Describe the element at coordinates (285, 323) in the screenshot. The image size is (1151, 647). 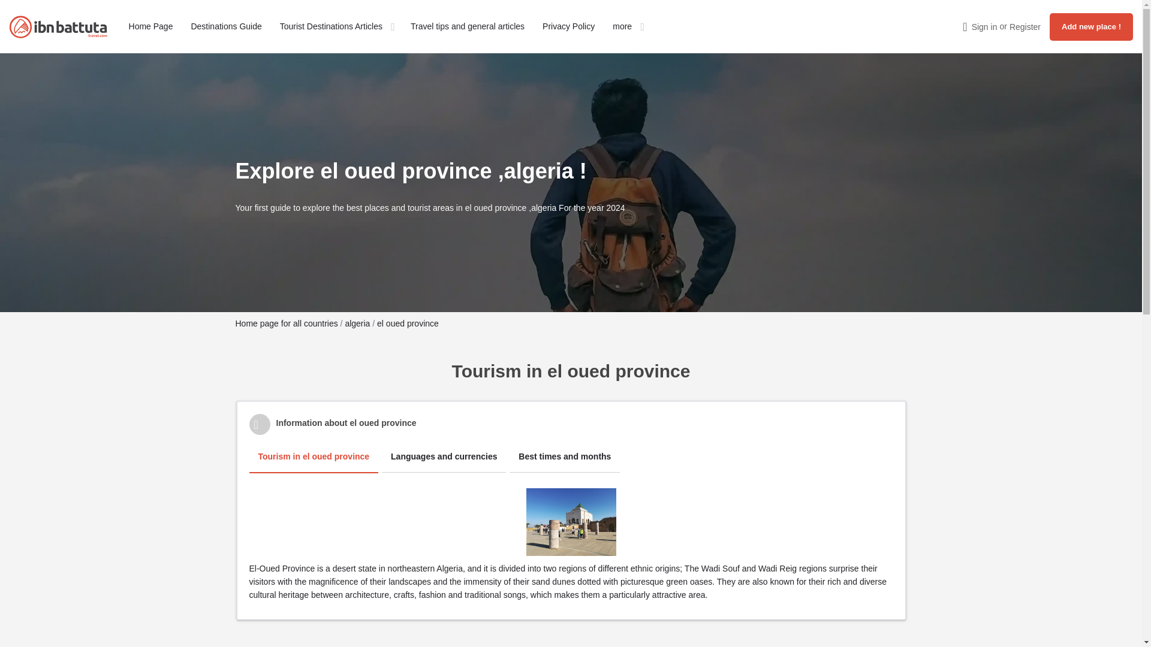
I see `Home page for all countries` at that location.